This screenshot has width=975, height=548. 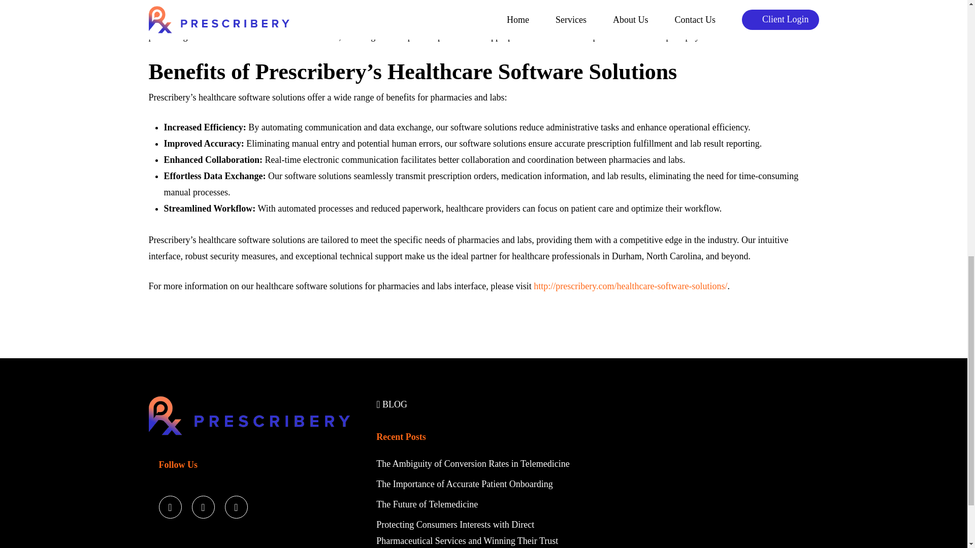 What do you see at coordinates (427, 504) in the screenshot?
I see `The Future of Telemedicine` at bounding box center [427, 504].